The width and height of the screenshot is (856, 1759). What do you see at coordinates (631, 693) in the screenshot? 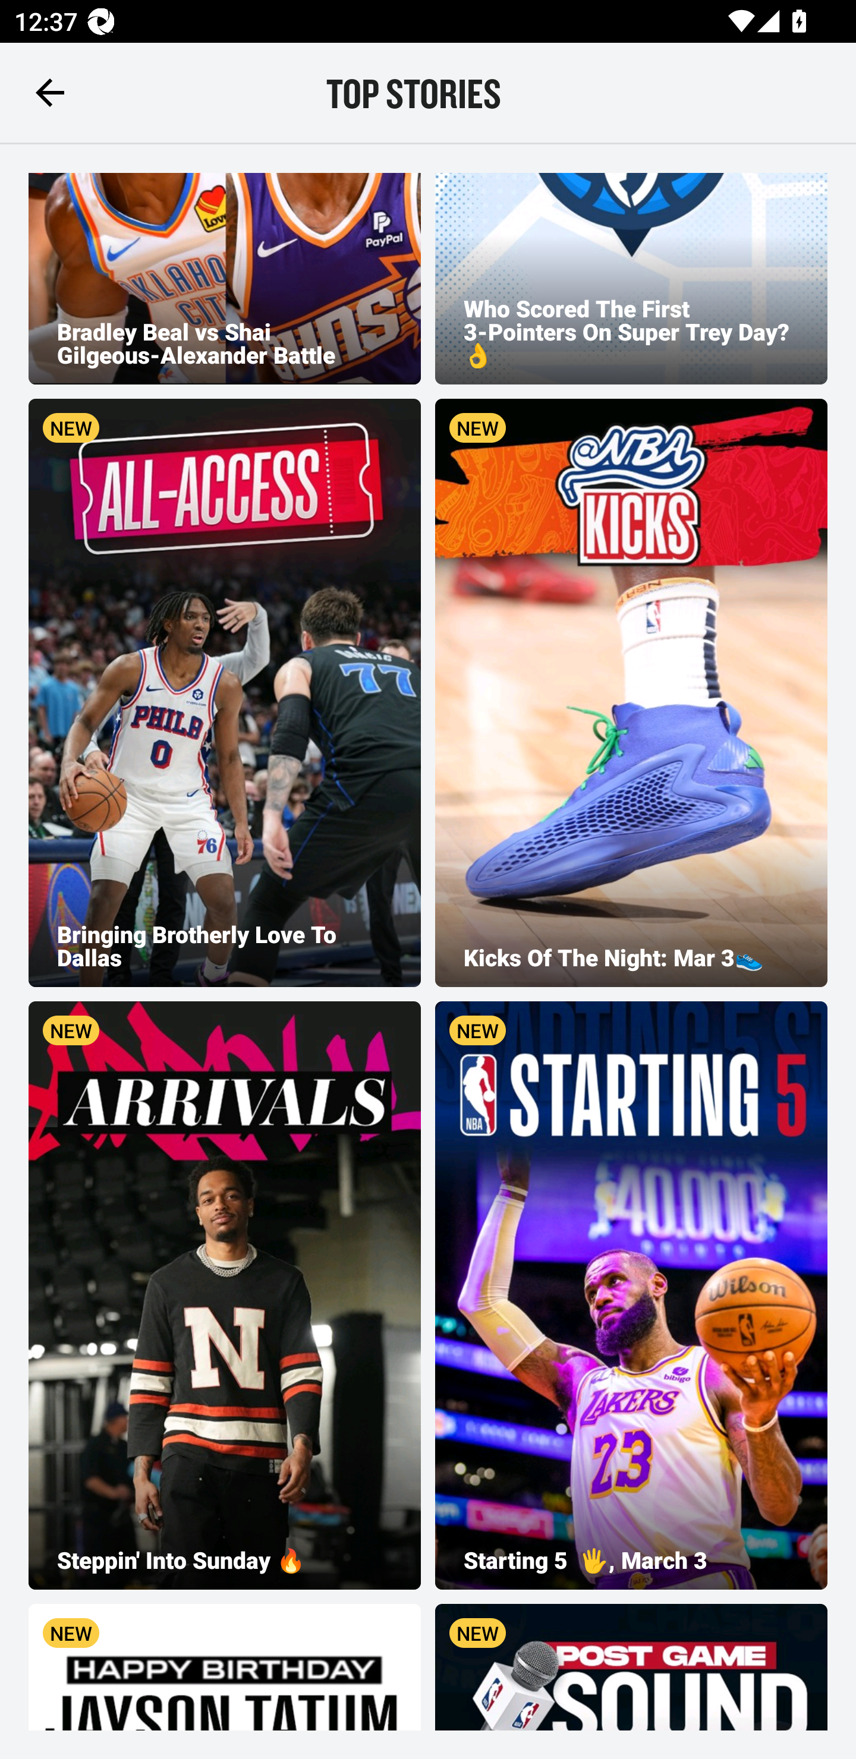
I see `NEW Kicks Of The Night: Mar 3👟` at bounding box center [631, 693].